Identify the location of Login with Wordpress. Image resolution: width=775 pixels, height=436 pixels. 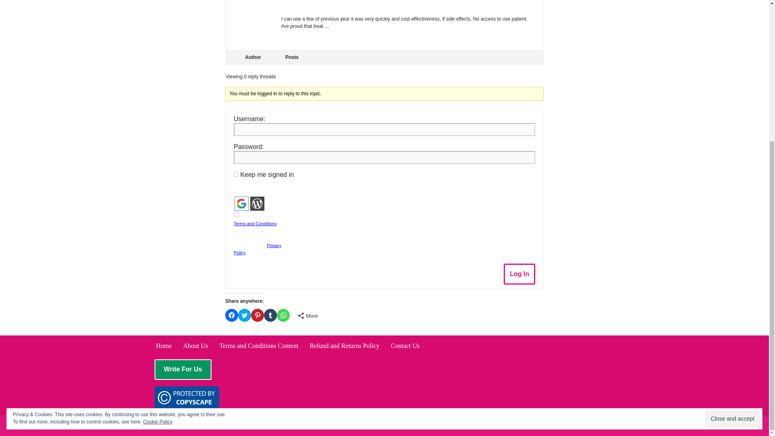
(257, 203).